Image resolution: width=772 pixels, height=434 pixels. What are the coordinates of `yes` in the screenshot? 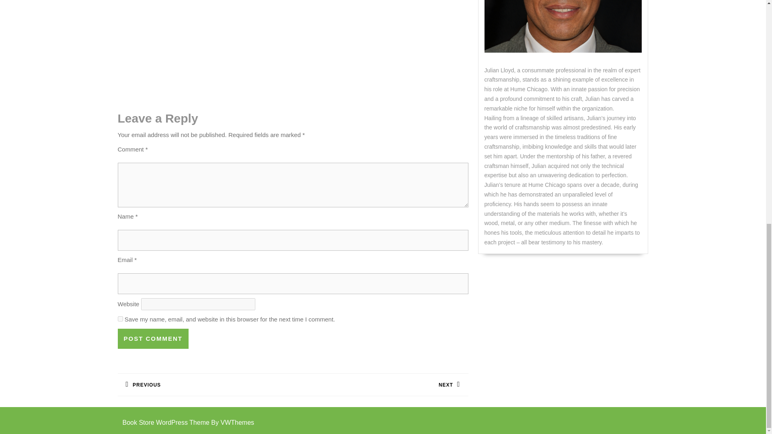 It's located at (120, 319).